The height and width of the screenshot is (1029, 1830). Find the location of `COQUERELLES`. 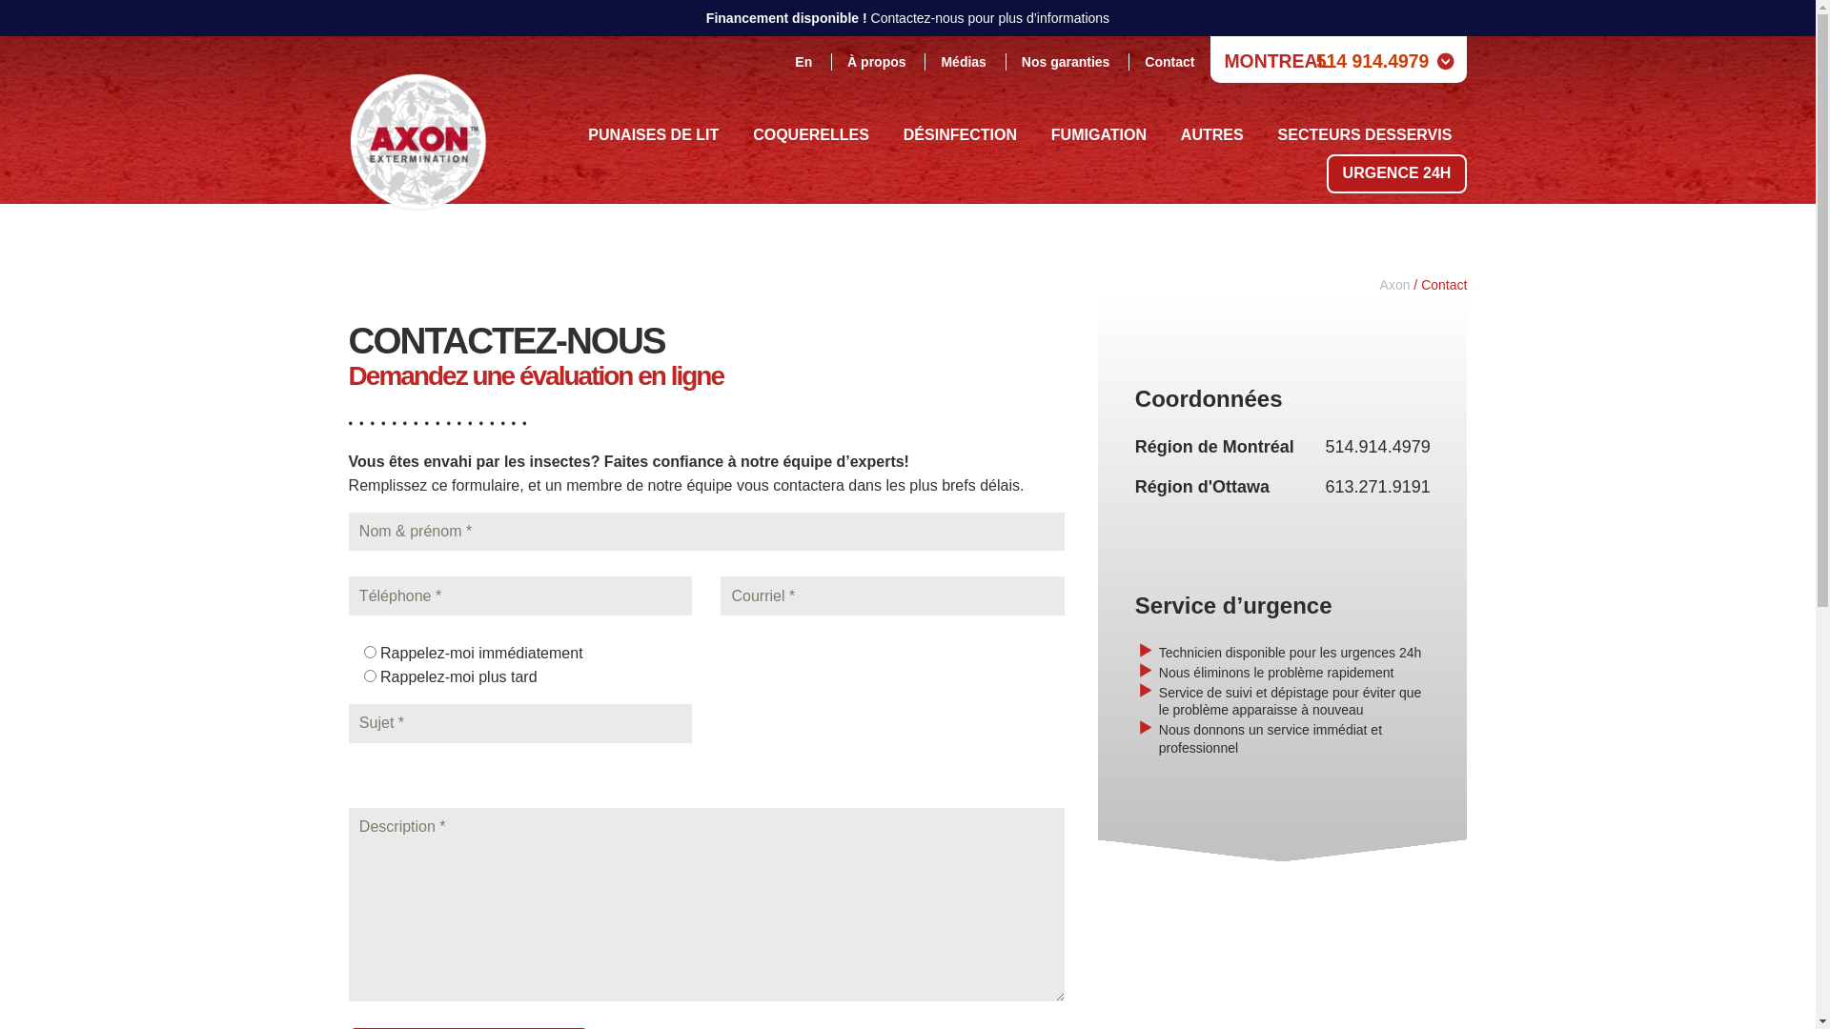

COQUERELLES is located at coordinates (811, 135).